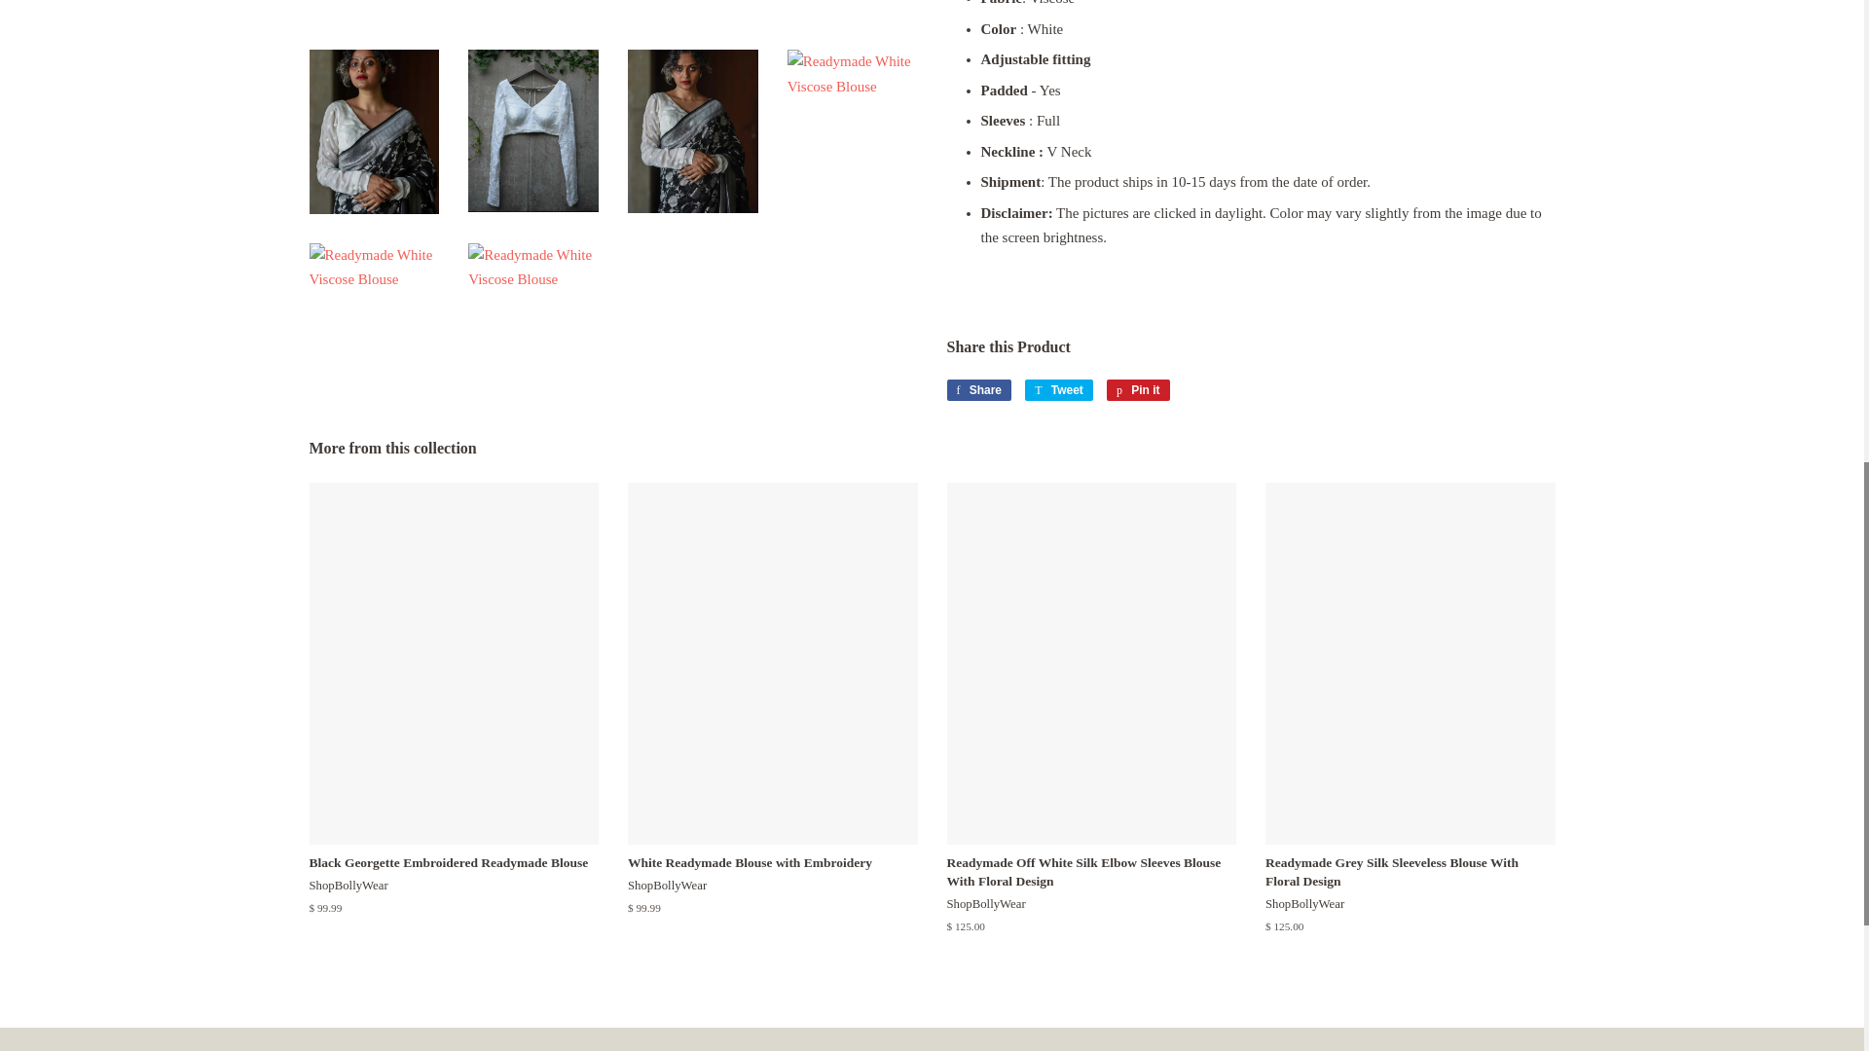 The image size is (1869, 1051). What do you see at coordinates (1059, 389) in the screenshot?
I see `Tweet on Twitter` at bounding box center [1059, 389].